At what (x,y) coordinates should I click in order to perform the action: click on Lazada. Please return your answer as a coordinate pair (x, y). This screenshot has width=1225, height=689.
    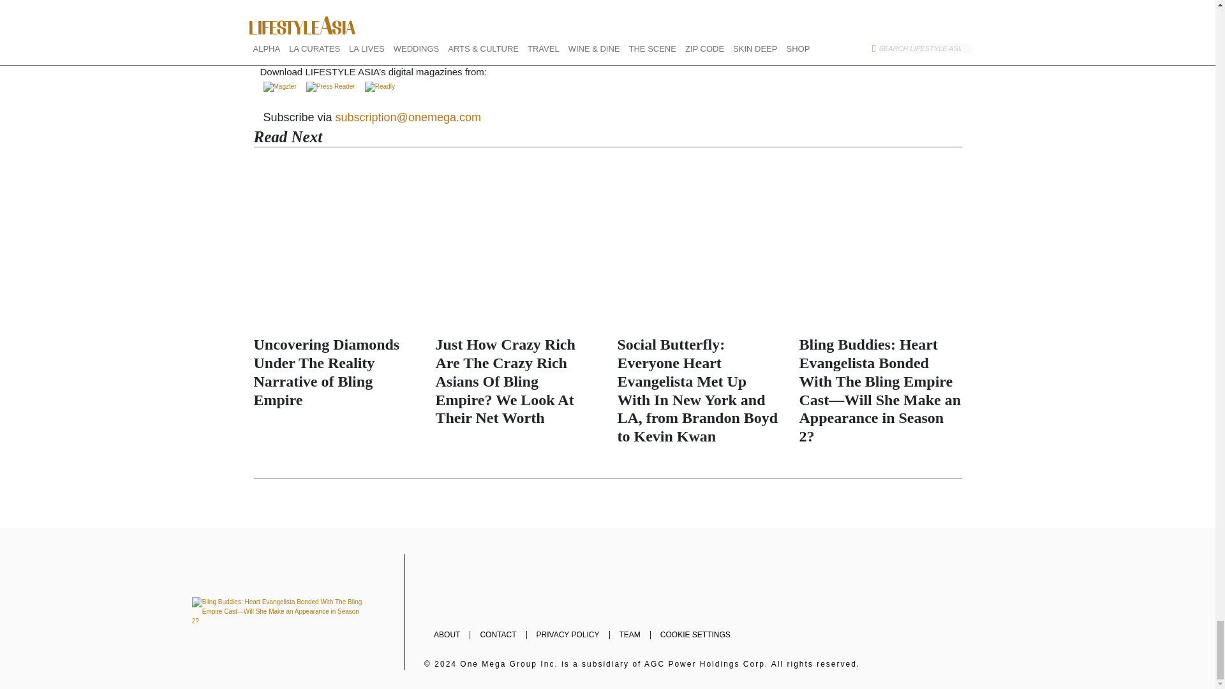
    Looking at the image, I should click on (342, 25).